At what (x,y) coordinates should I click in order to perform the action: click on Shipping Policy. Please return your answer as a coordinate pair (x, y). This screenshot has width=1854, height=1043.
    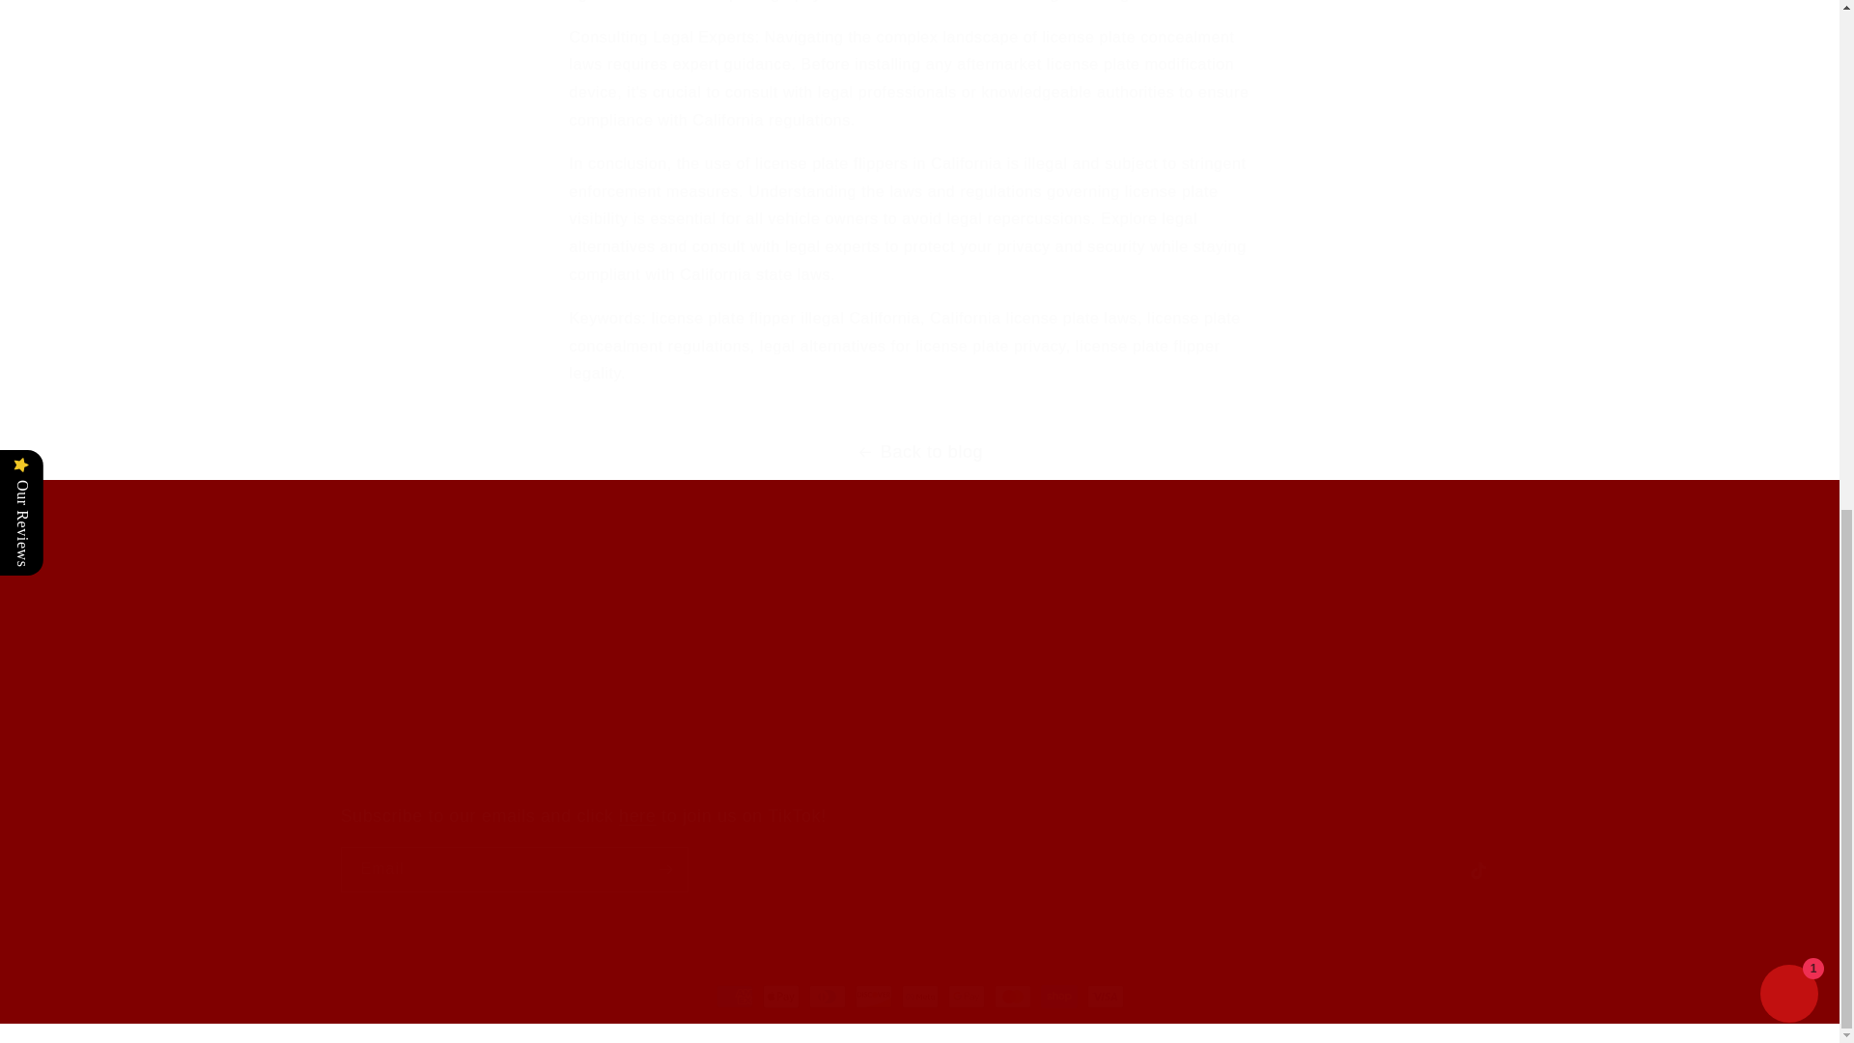
    Looking at the image, I should click on (390, 745).